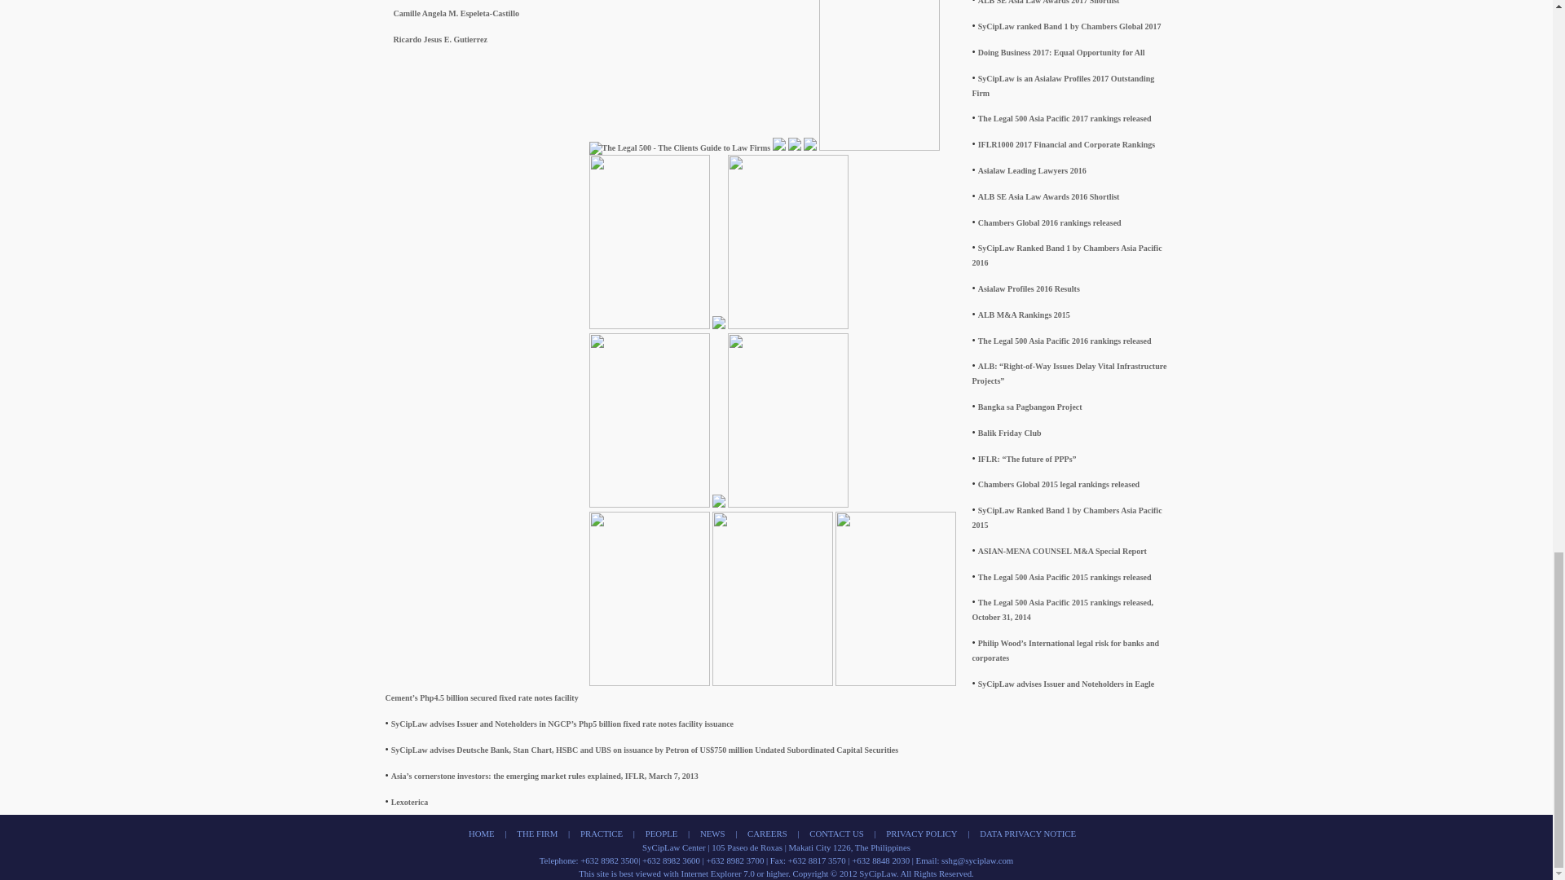 Image resolution: width=1565 pixels, height=880 pixels. I want to click on Home Page, so click(481, 834).